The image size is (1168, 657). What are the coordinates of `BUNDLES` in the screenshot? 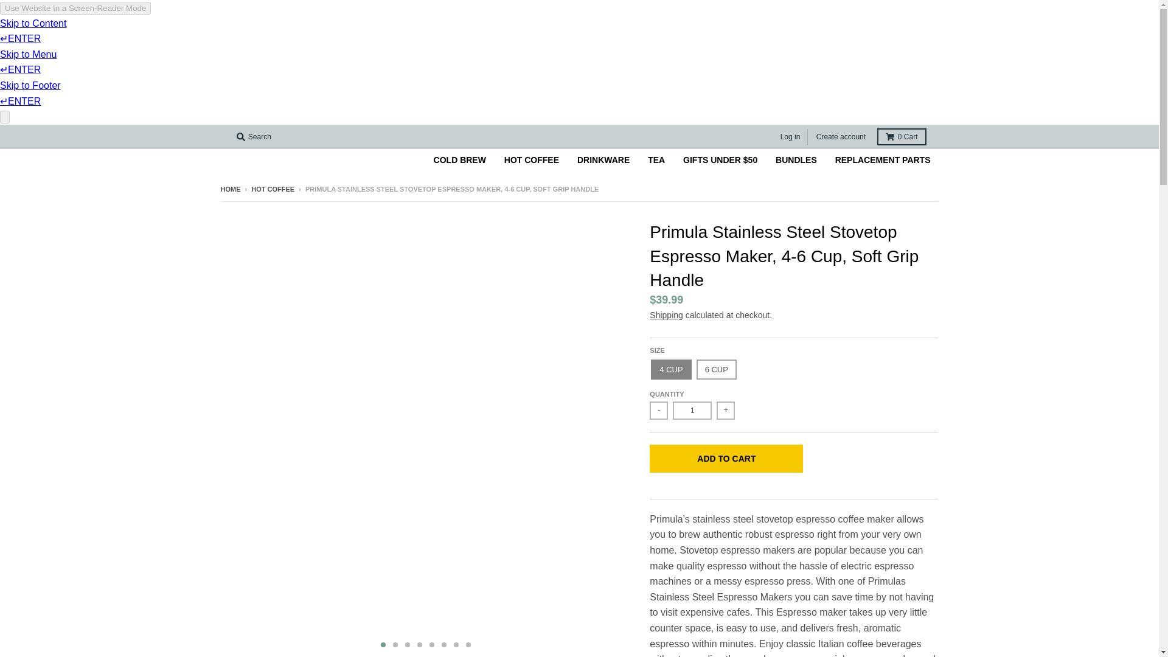 It's located at (796, 159).